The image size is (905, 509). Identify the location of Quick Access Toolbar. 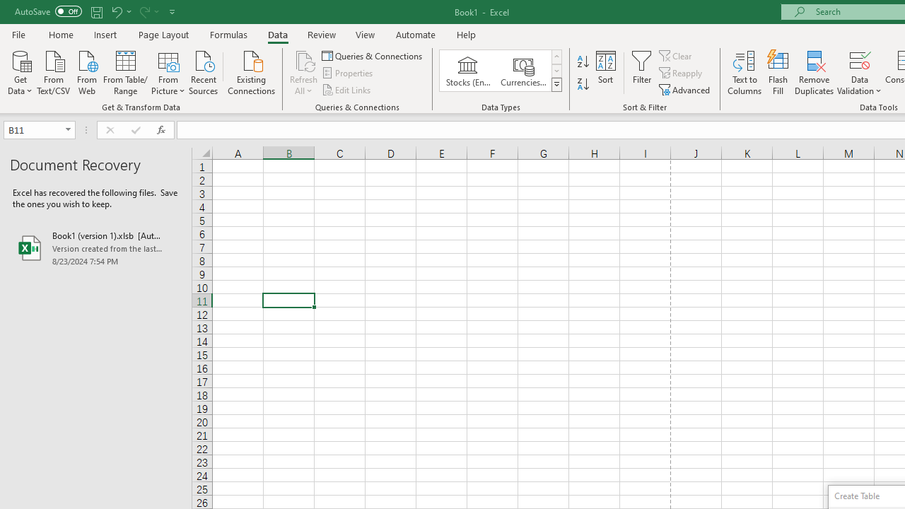
(96, 11).